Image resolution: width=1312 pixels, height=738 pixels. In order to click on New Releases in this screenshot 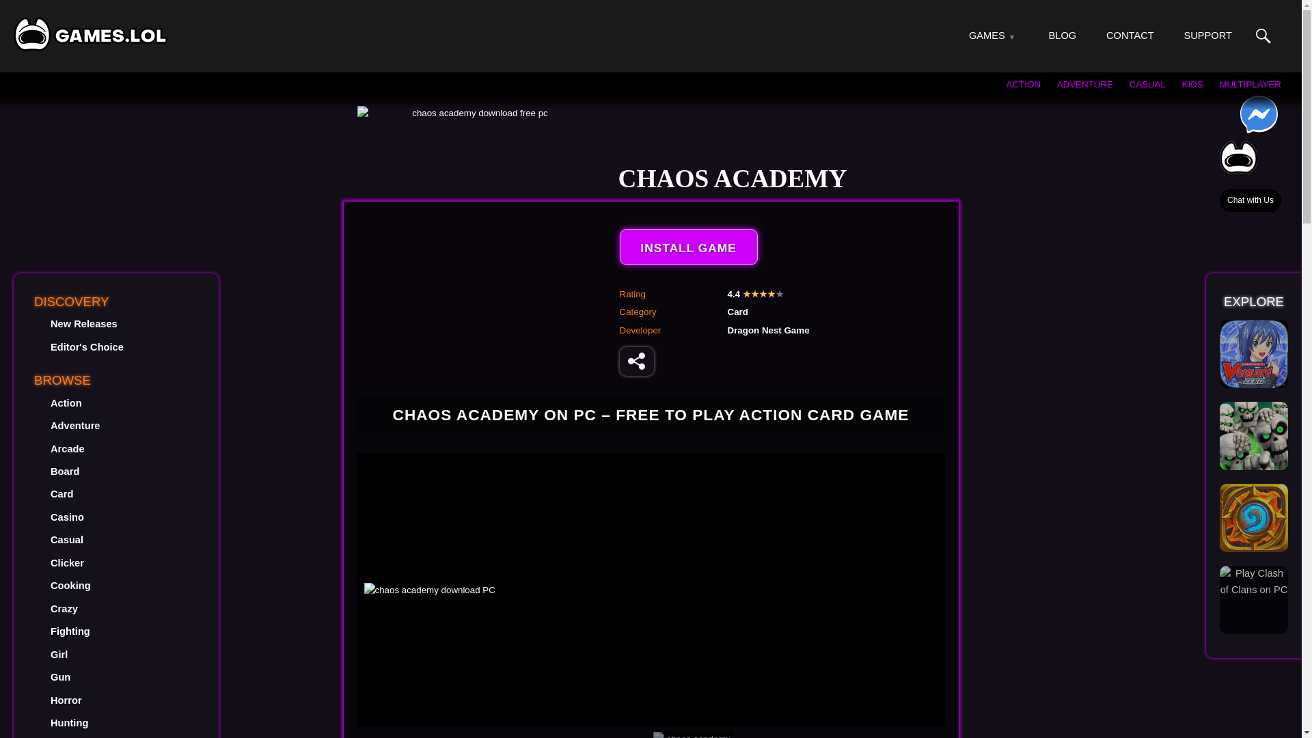, I will do `click(84, 323)`.